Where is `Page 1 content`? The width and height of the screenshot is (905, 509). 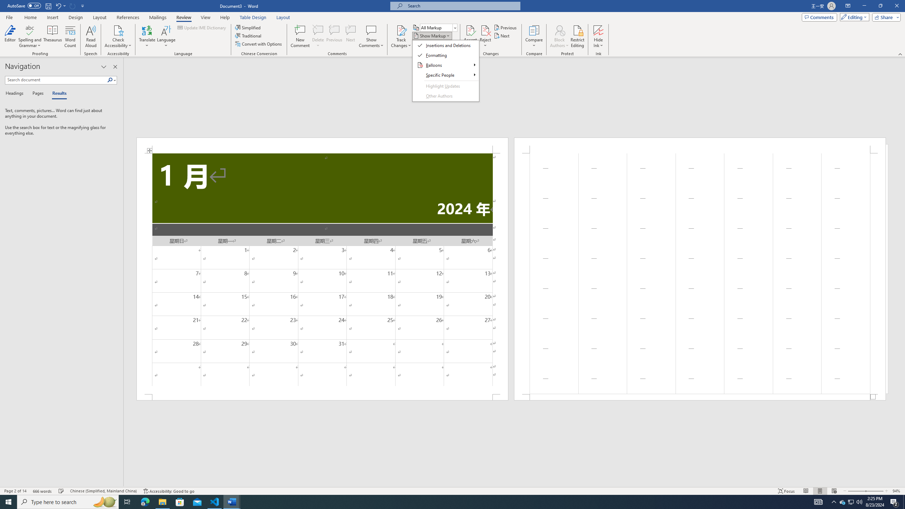
Page 1 content is located at coordinates (322, 274).